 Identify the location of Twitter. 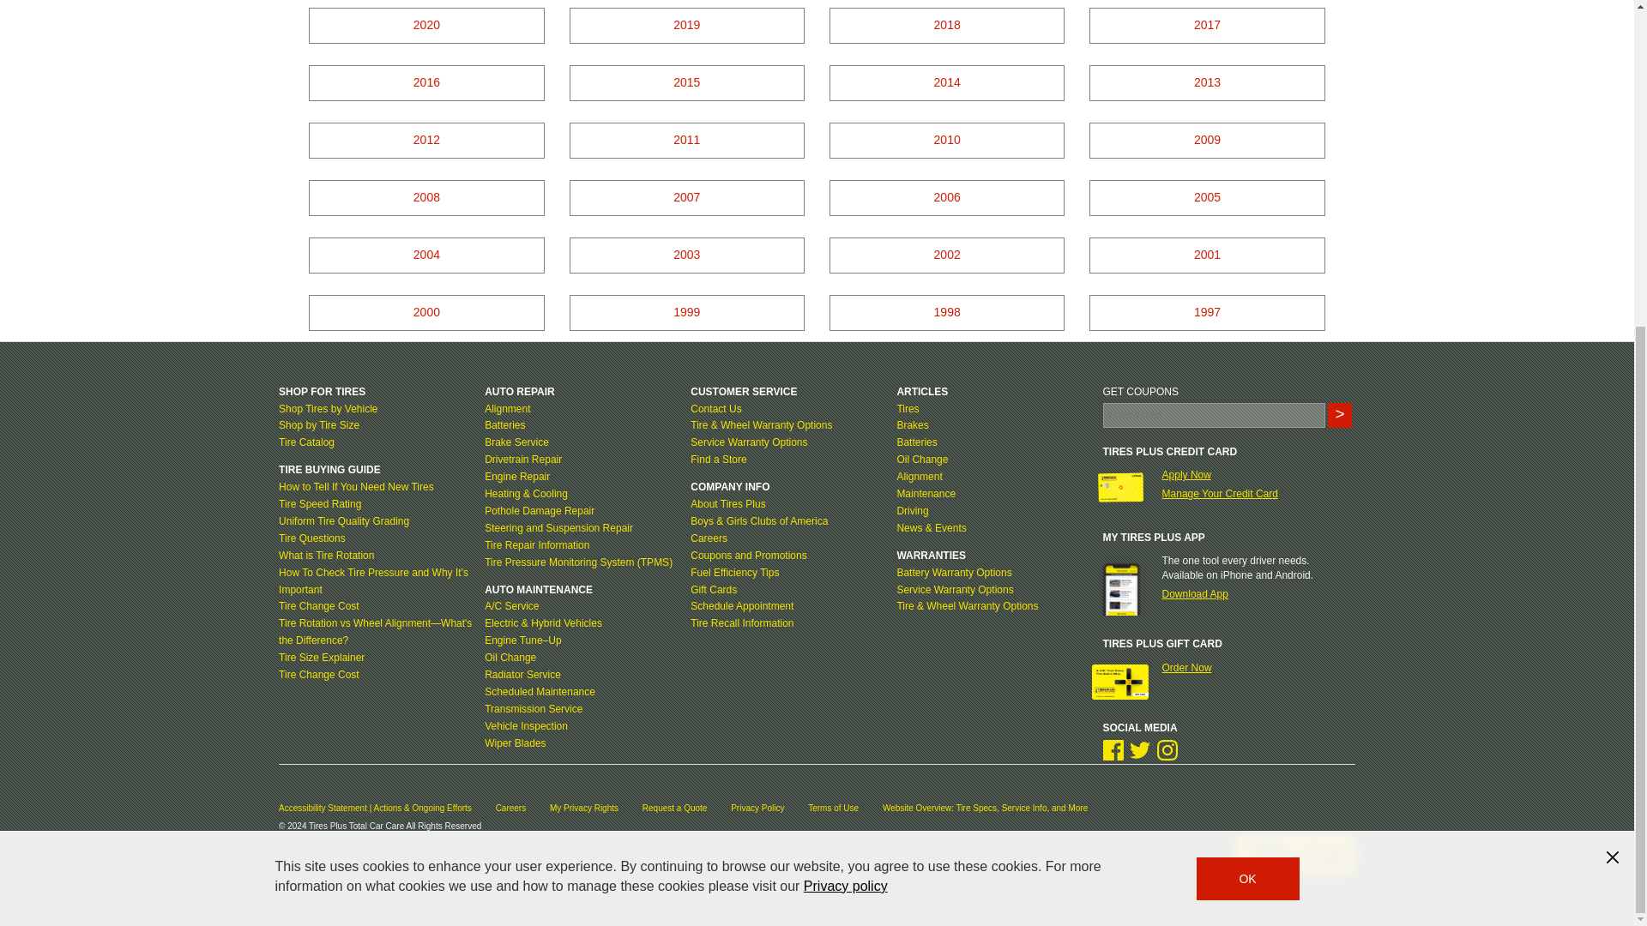
(1139, 749).